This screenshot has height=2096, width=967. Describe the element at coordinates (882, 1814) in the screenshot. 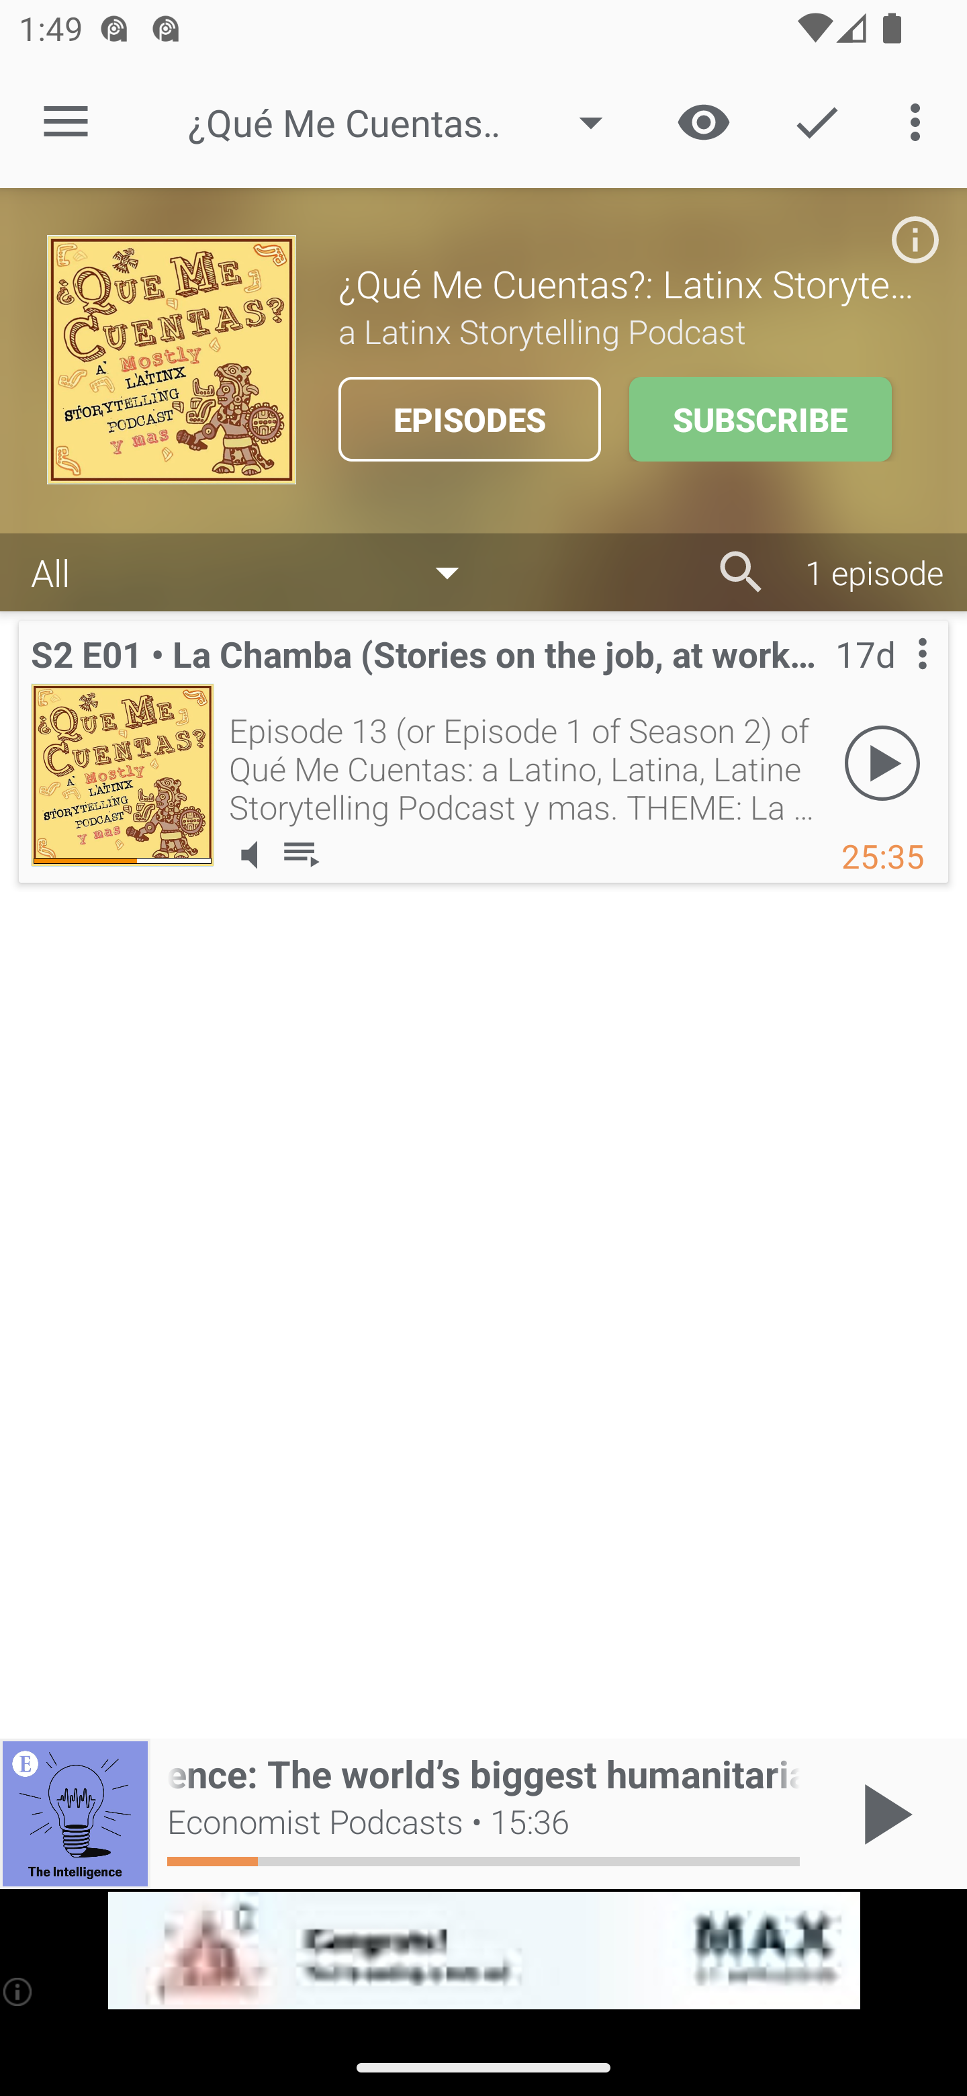

I see `Play / Pause` at that location.